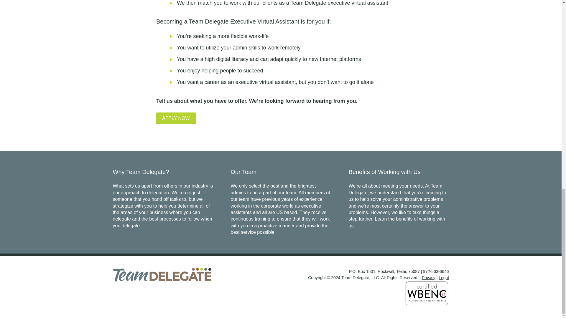  Describe the element at coordinates (162, 274) in the screenshot. I see `Team Delegate` at that location.